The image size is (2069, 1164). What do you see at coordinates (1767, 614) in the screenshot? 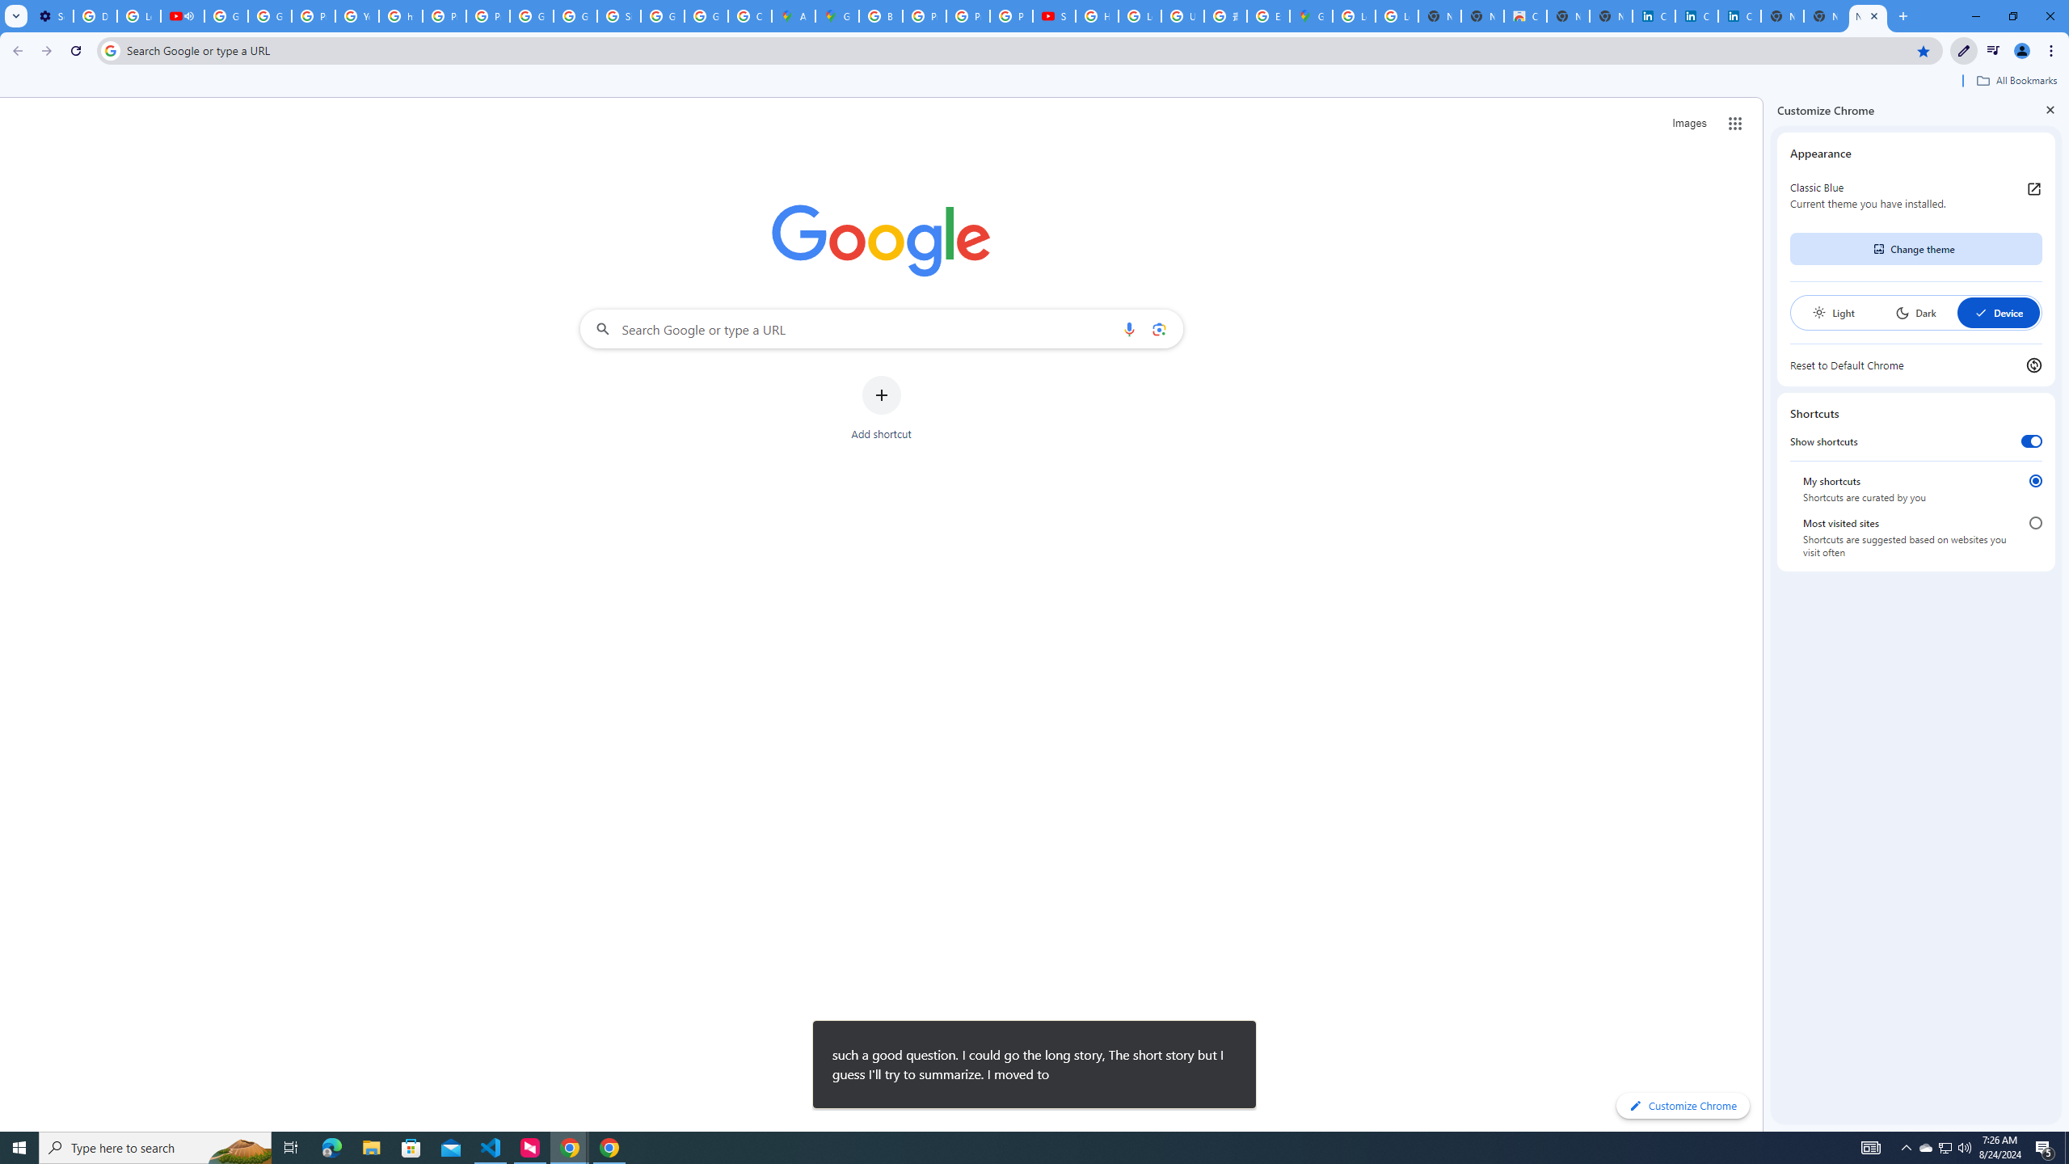
I see `Side Panel Resize Handle` at bounding box center [1767, 614].